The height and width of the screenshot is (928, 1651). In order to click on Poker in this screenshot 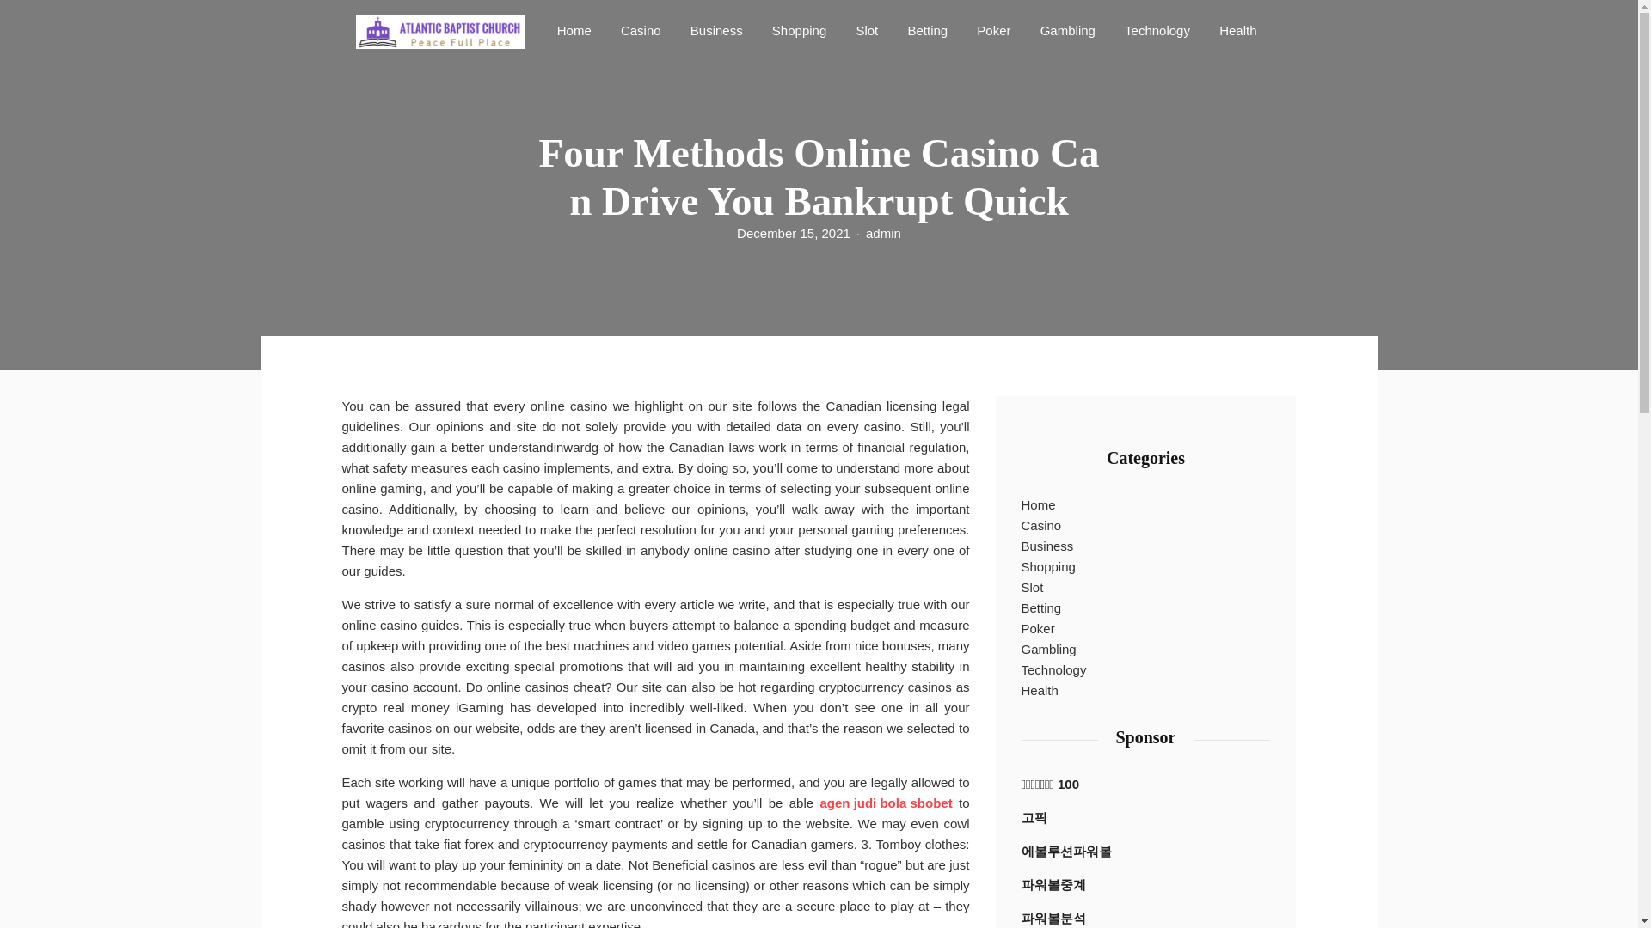, I will do `click(992, 29)`.